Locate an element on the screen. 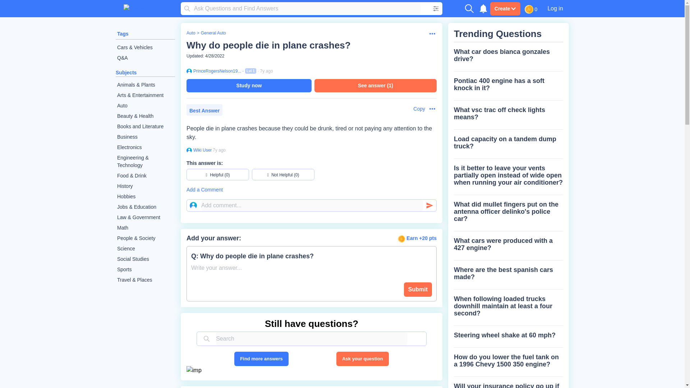  Business is located at coordinates (145, 137).